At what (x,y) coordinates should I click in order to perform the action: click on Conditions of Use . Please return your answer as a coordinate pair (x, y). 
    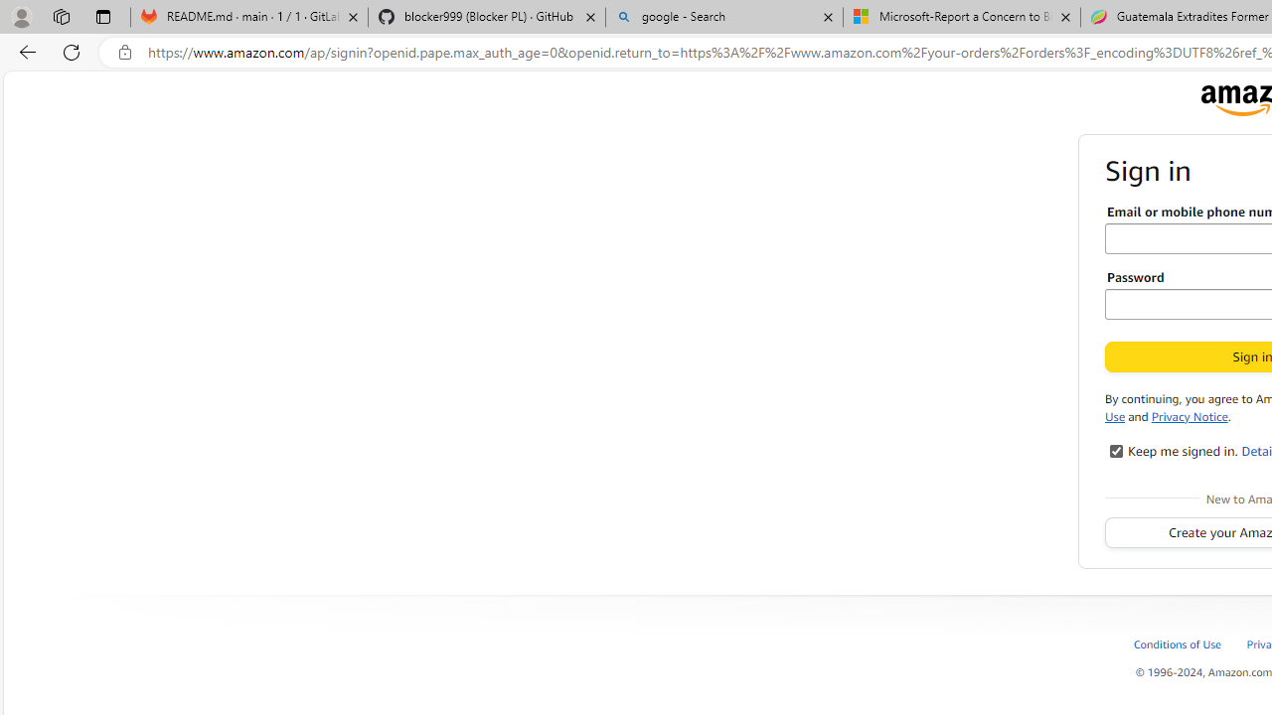
    Looking at the image, I should click on (1179, 643).